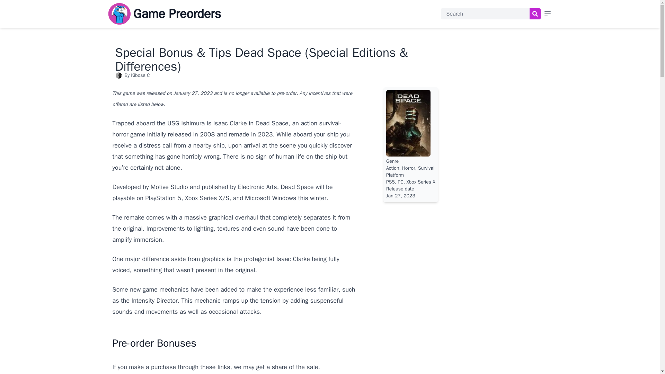  I want to click on PS5, so click(391, 182).